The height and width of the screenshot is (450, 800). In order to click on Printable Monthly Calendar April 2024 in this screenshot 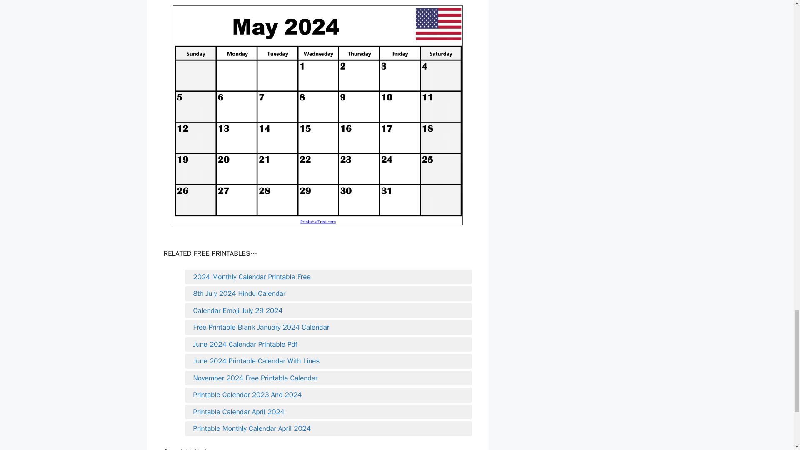, I will do `click(328, 429)`.